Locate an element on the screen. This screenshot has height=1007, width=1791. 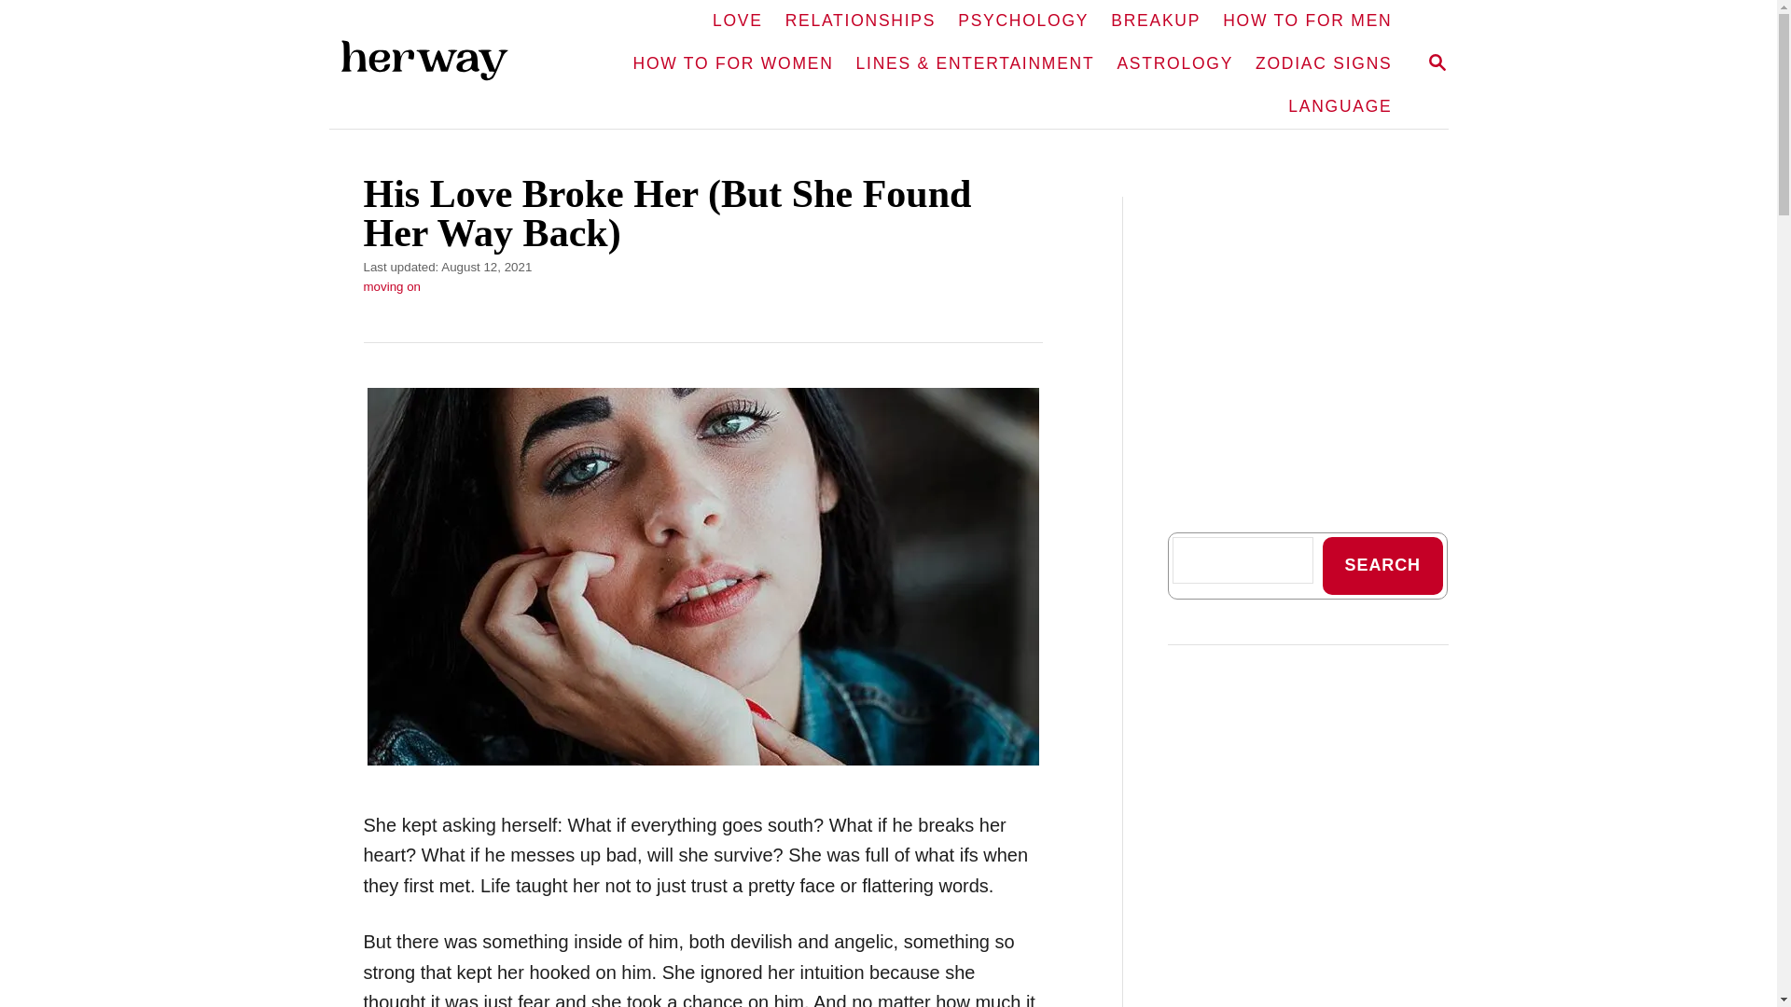
RELATIONSHIPS is located at coordinates (860, 21).